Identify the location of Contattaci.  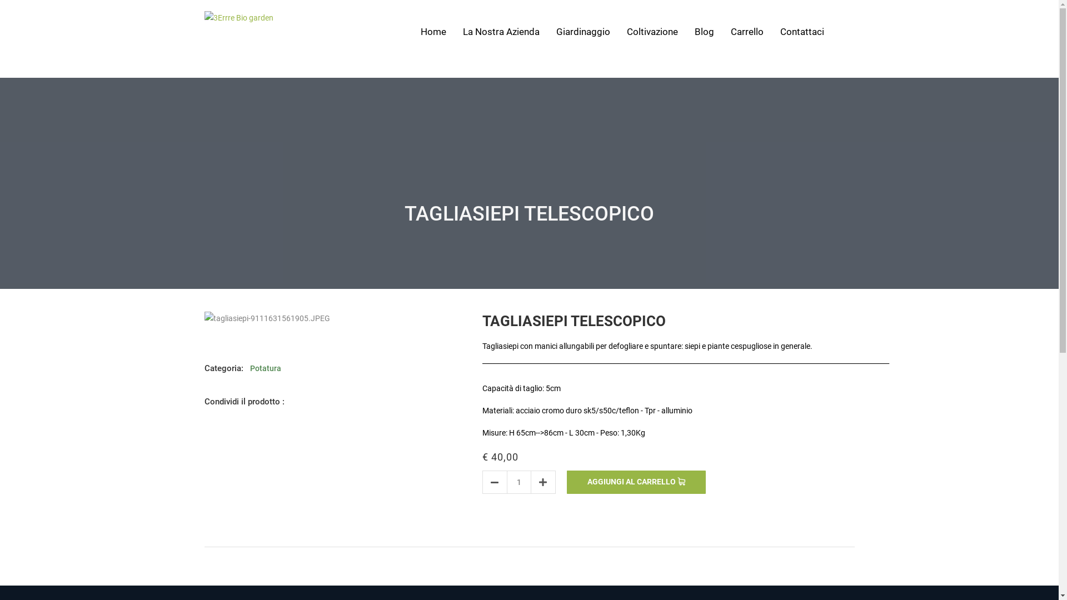
(802, 32).